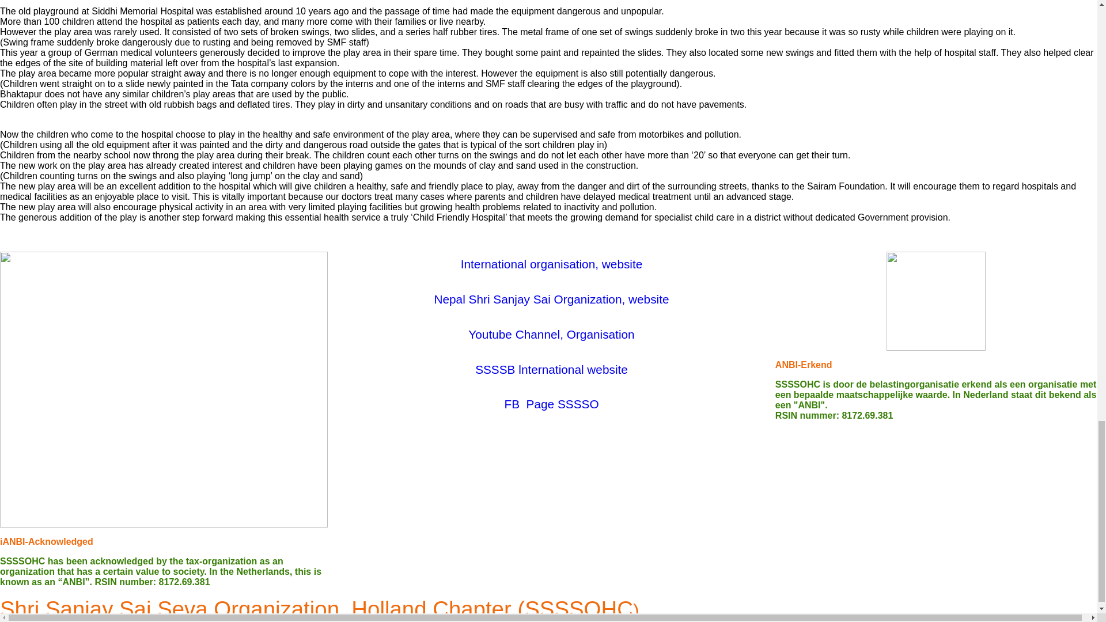  Describe the element at coordinates (552, 369) in the screenshot. I see `www.ssssb.info` at that location.